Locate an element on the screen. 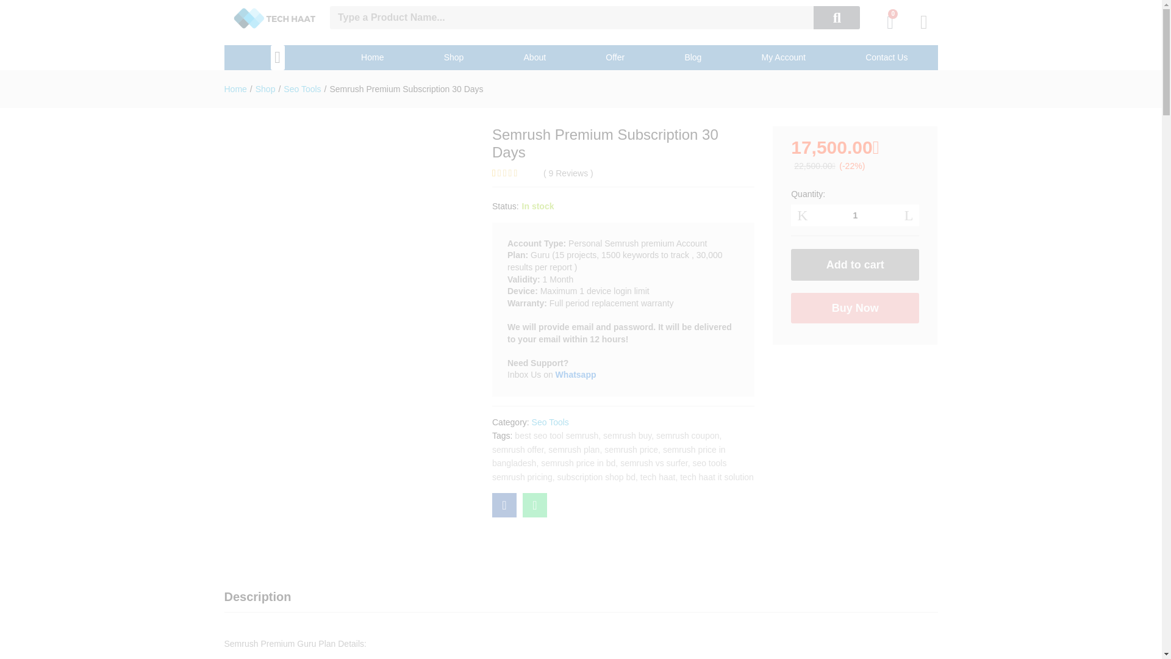 The height and width of the screenshot is (659, 1171). Contact Us is located at coordinates (887, 57).